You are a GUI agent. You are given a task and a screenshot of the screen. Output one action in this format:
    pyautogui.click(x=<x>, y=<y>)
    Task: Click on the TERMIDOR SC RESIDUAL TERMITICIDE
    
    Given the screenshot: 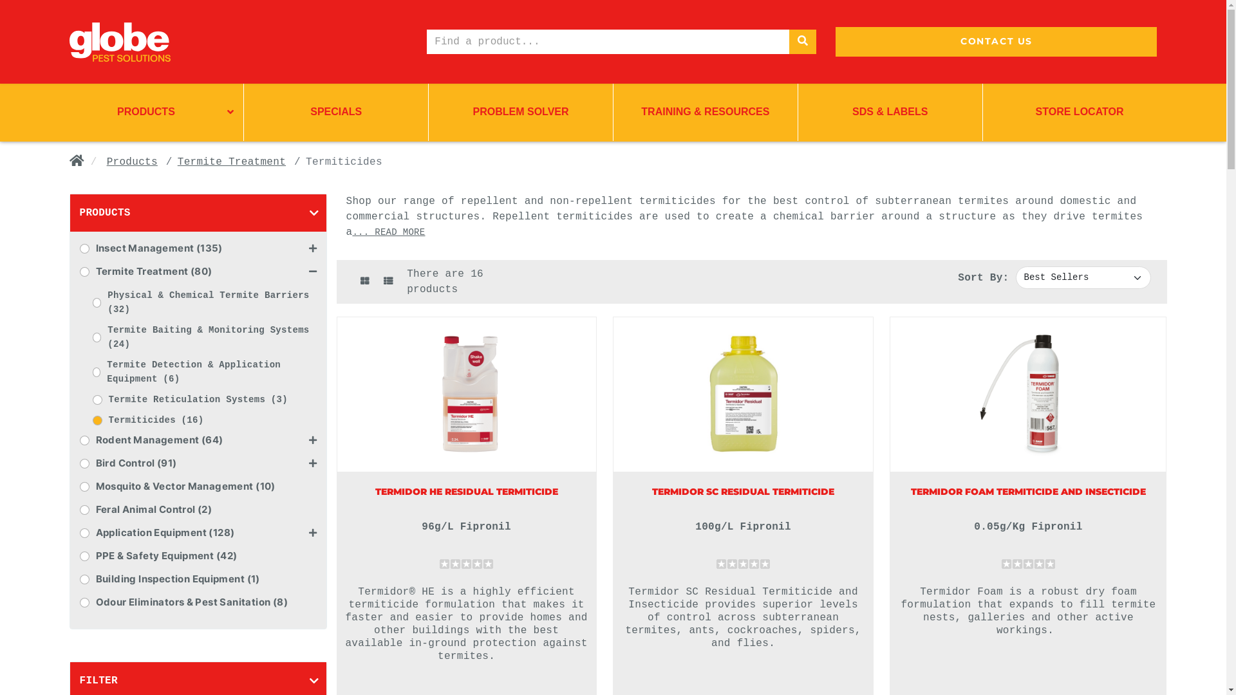 What is the action you would take?
    pyautogui.click(x=743, y=492)
    